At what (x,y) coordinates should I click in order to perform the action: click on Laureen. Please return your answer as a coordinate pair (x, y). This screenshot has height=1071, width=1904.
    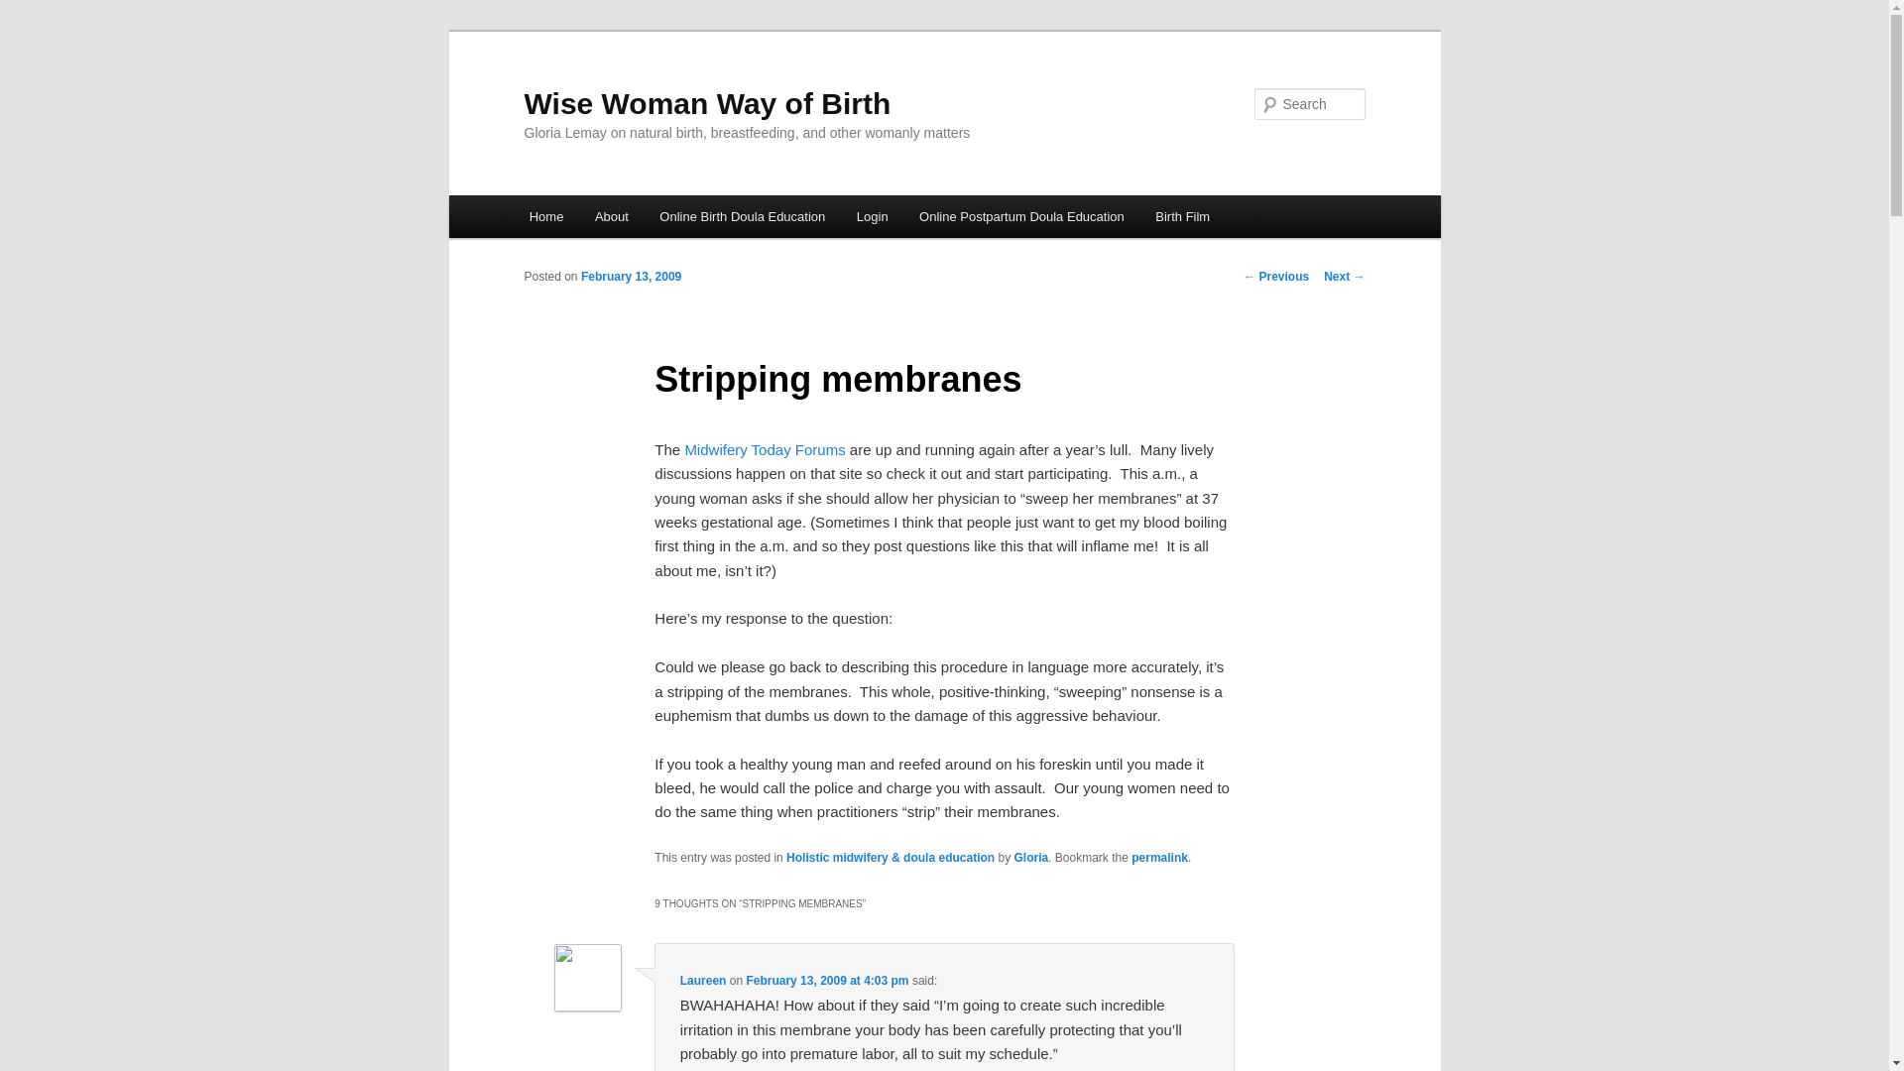
    Looking at the image, I should click on (703, 980).